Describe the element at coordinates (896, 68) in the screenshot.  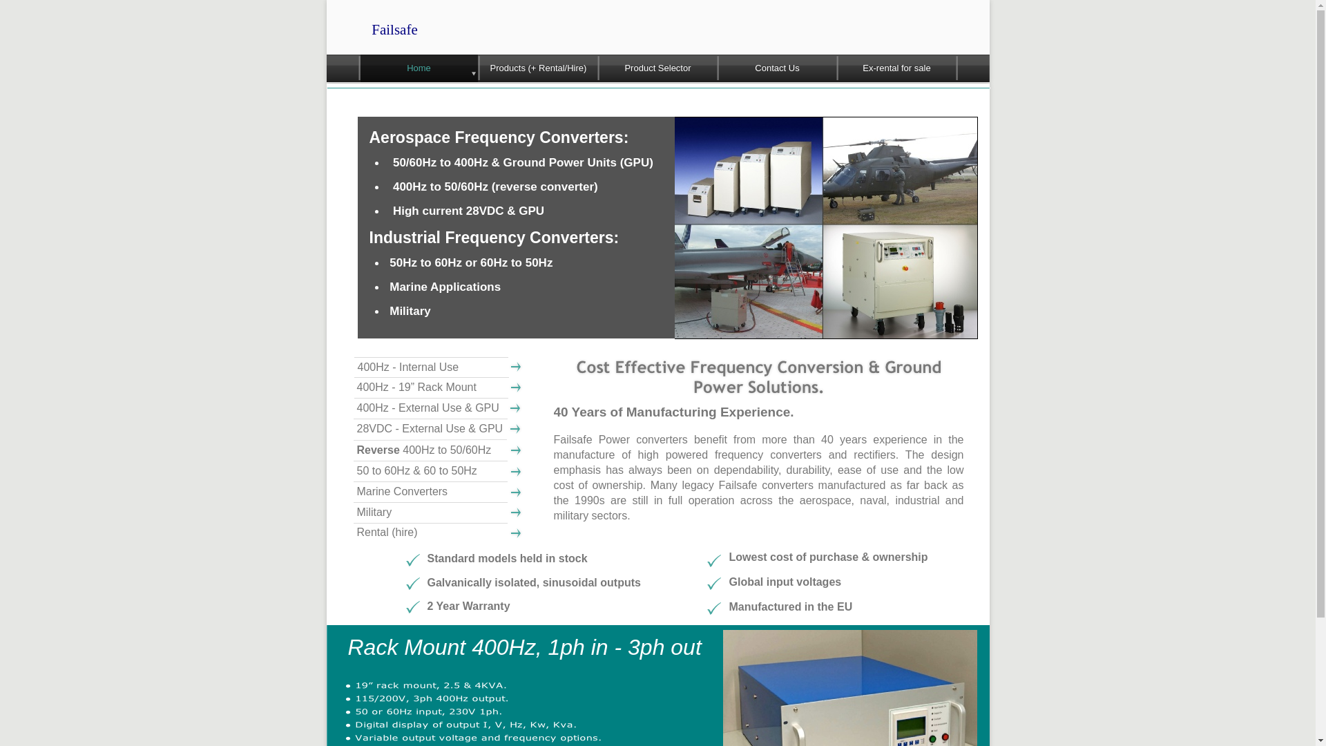
I see `Ex-rental for sale` at that location.